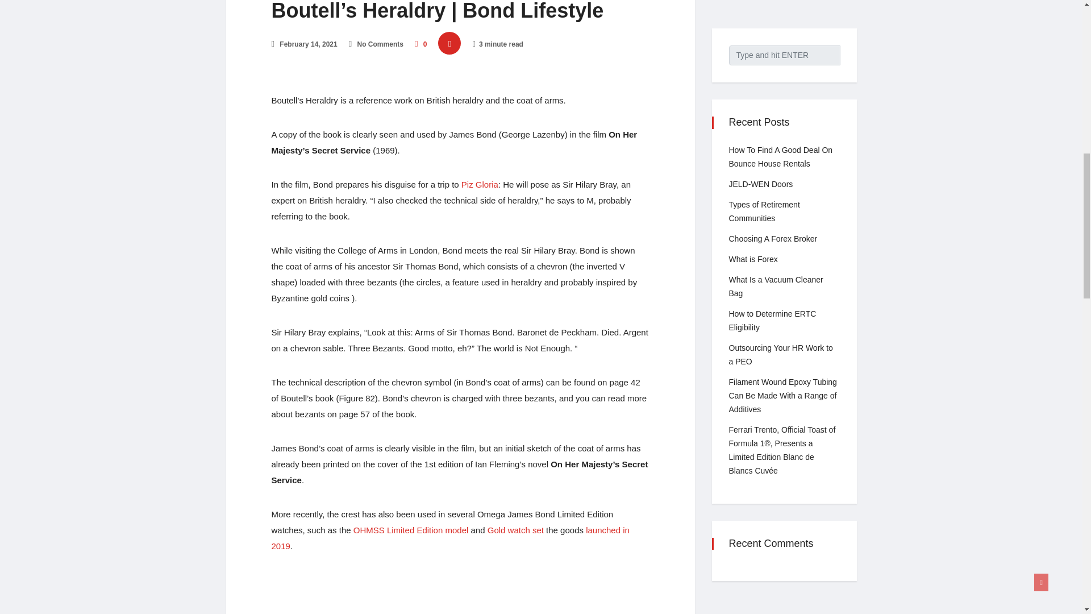  Describe the element at coordinates (515, 530) in the screenshot. I see `Gold watch set` at that location.